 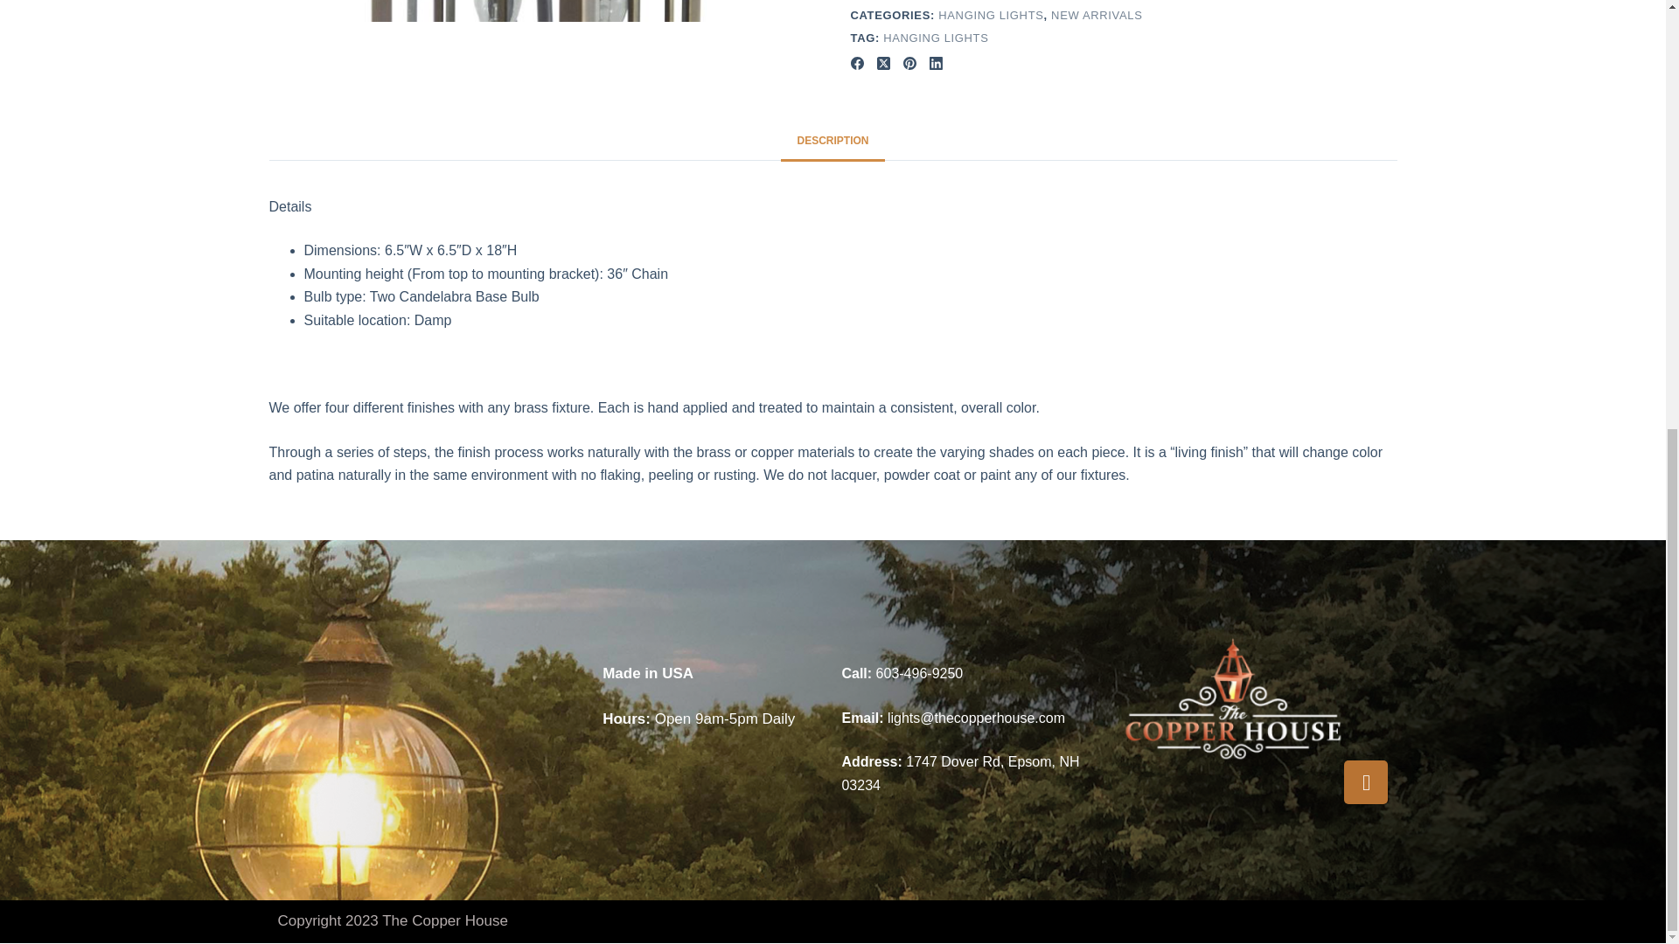 What do you see at coordinates (542, 10) in the screenshot?
I see `11732-LT2-Nottingham` at bounding box center [542, 10].